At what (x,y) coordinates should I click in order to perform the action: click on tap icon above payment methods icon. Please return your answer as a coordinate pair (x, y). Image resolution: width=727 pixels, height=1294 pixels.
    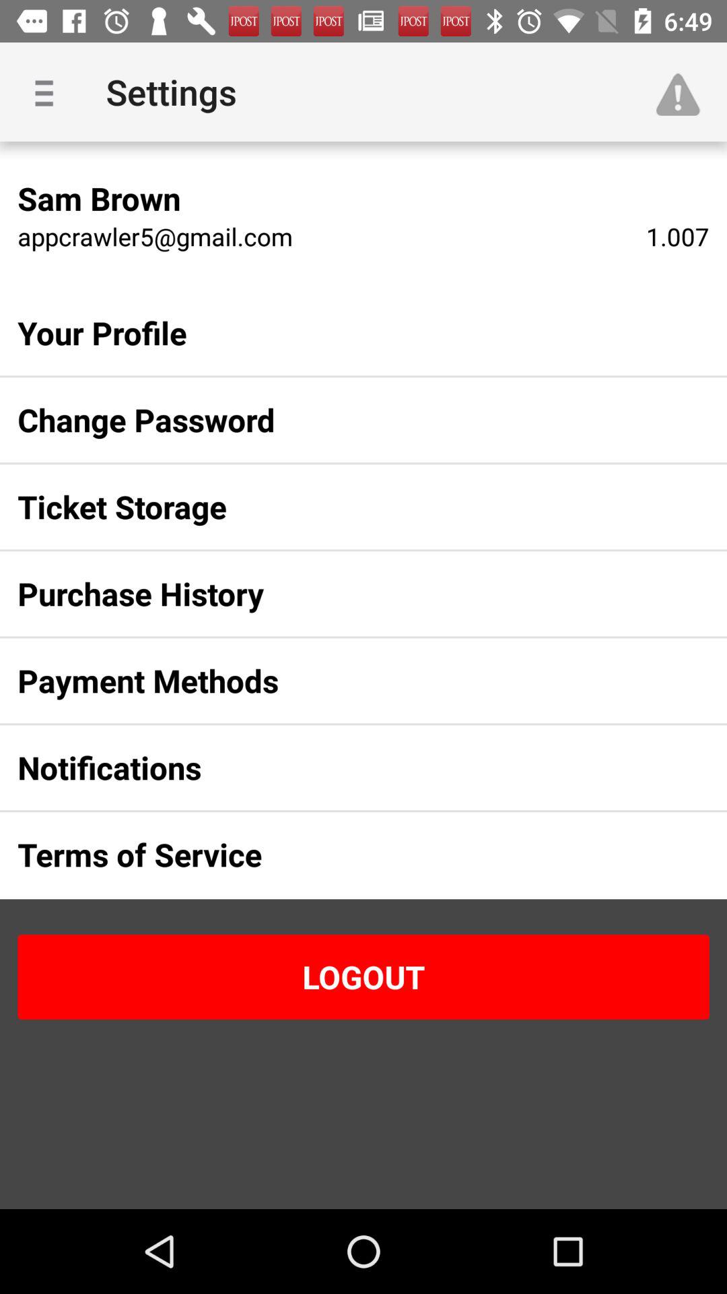
    Looking at the image, I should click on (342, 594).